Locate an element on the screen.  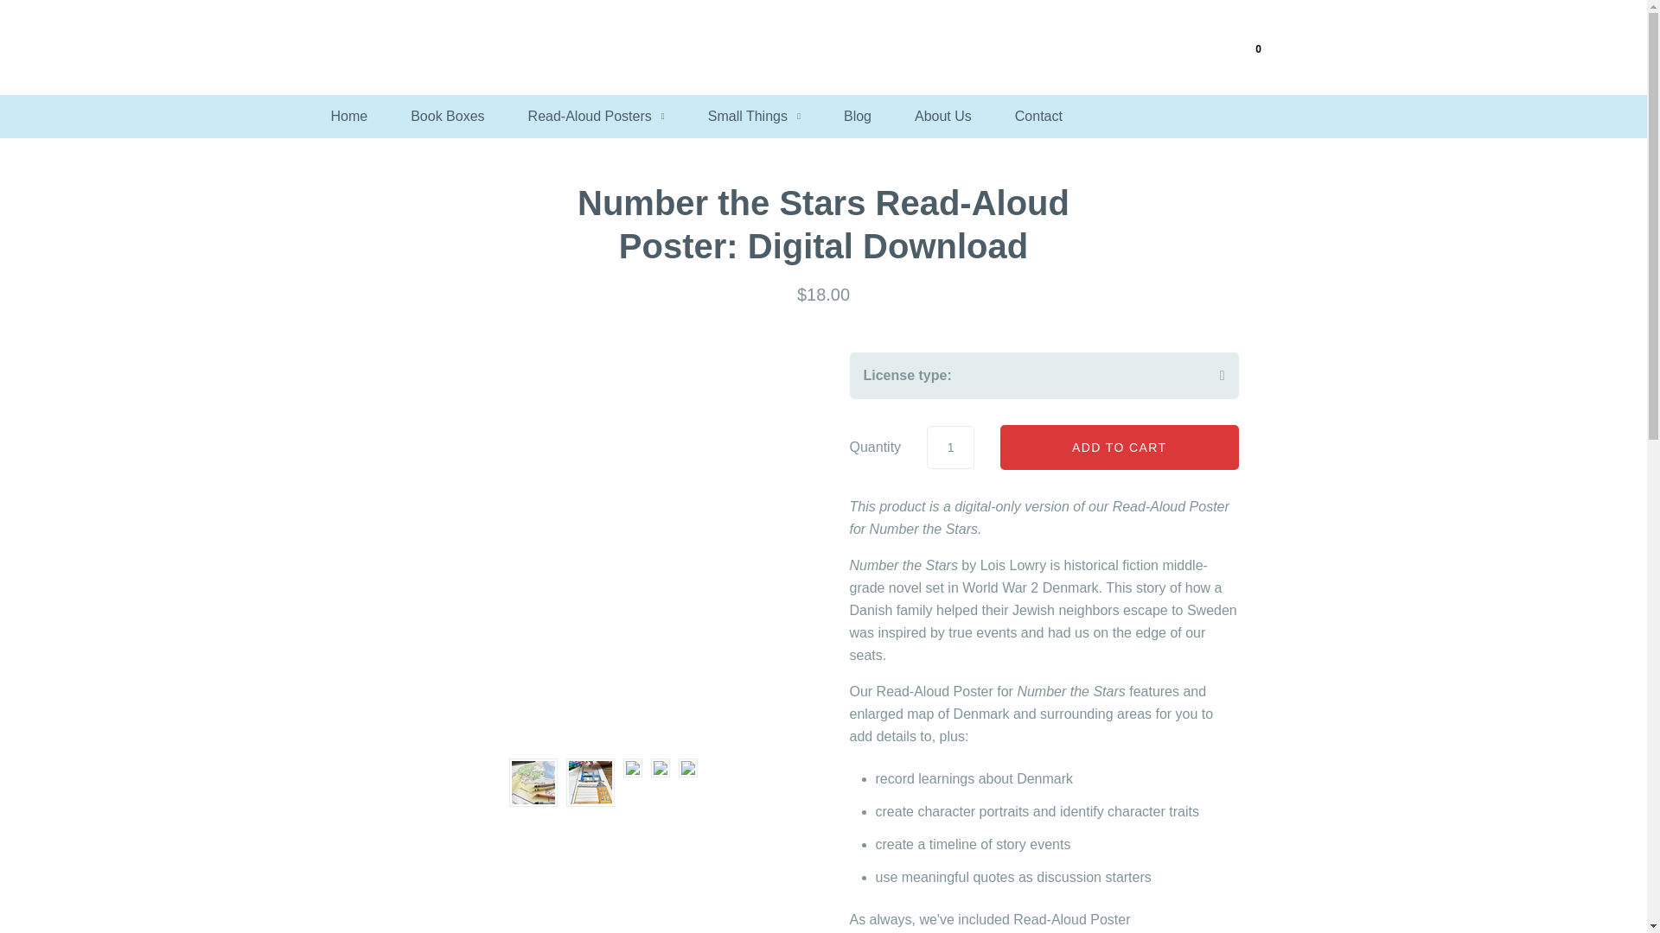
Read-Aloud Posters is located at coordinates (597, 116).